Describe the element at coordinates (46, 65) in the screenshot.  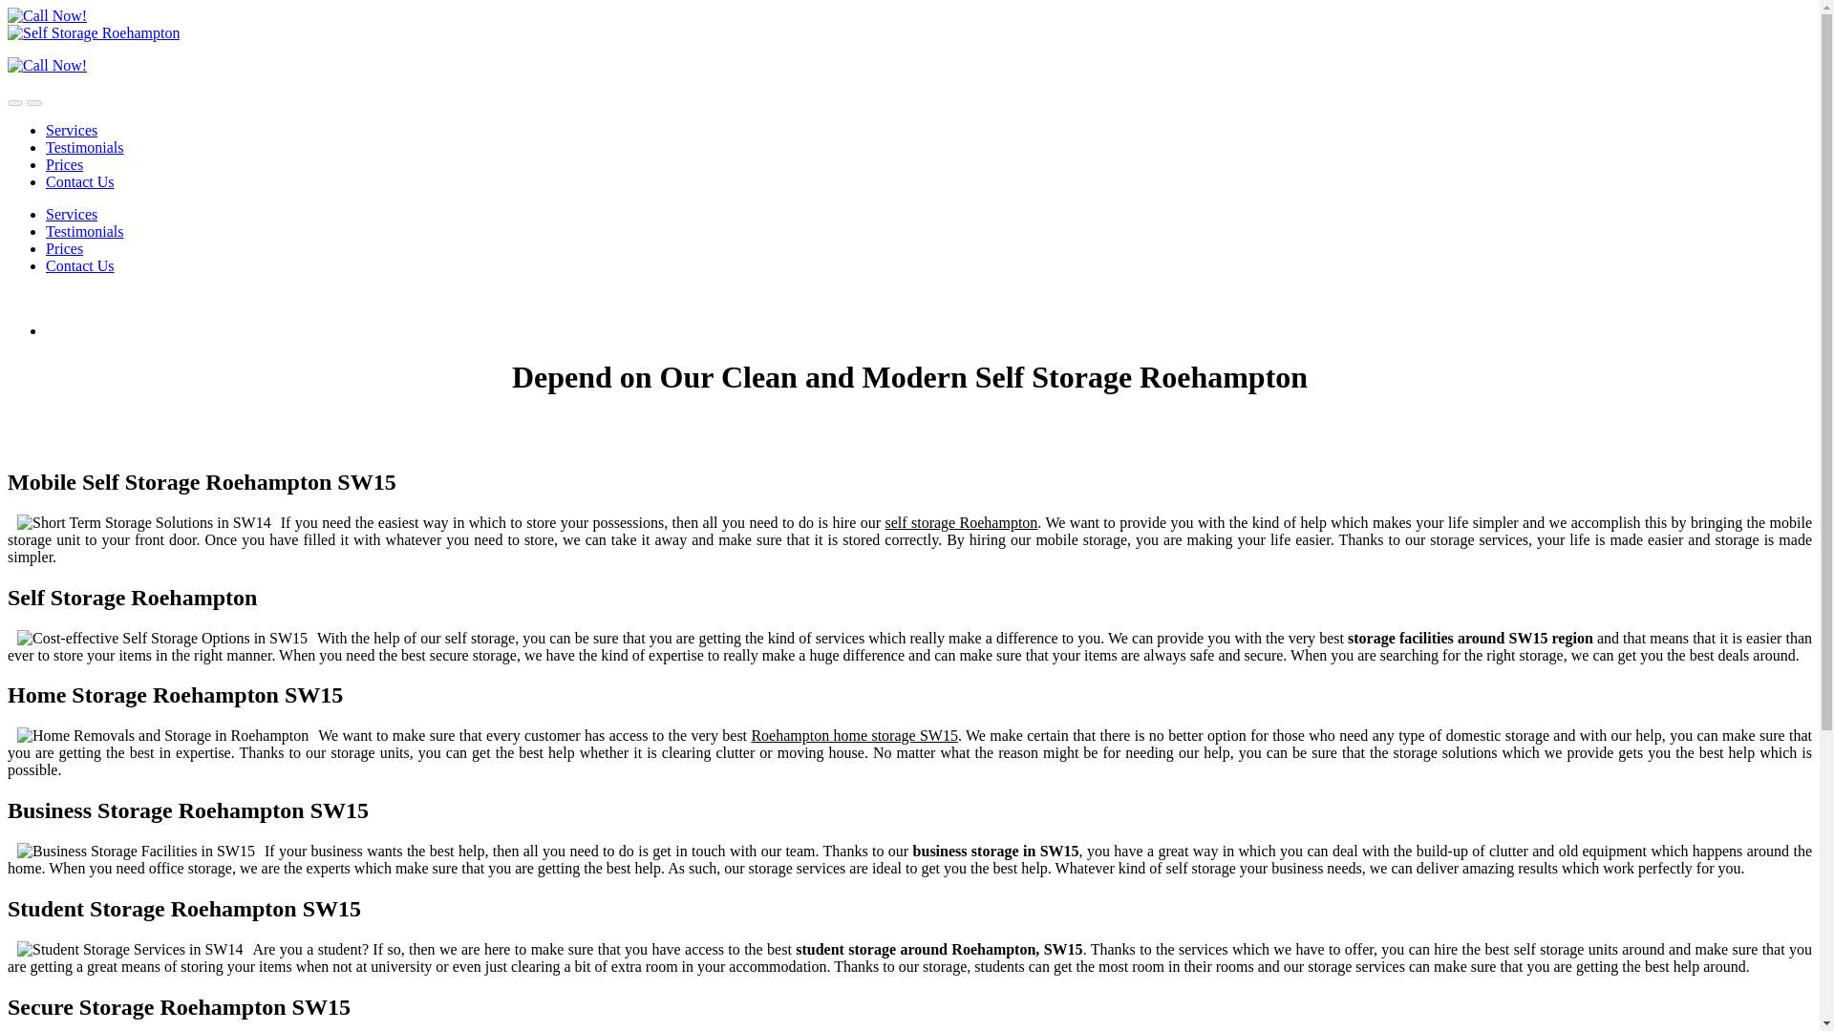
I see `Call Now!` at that location.